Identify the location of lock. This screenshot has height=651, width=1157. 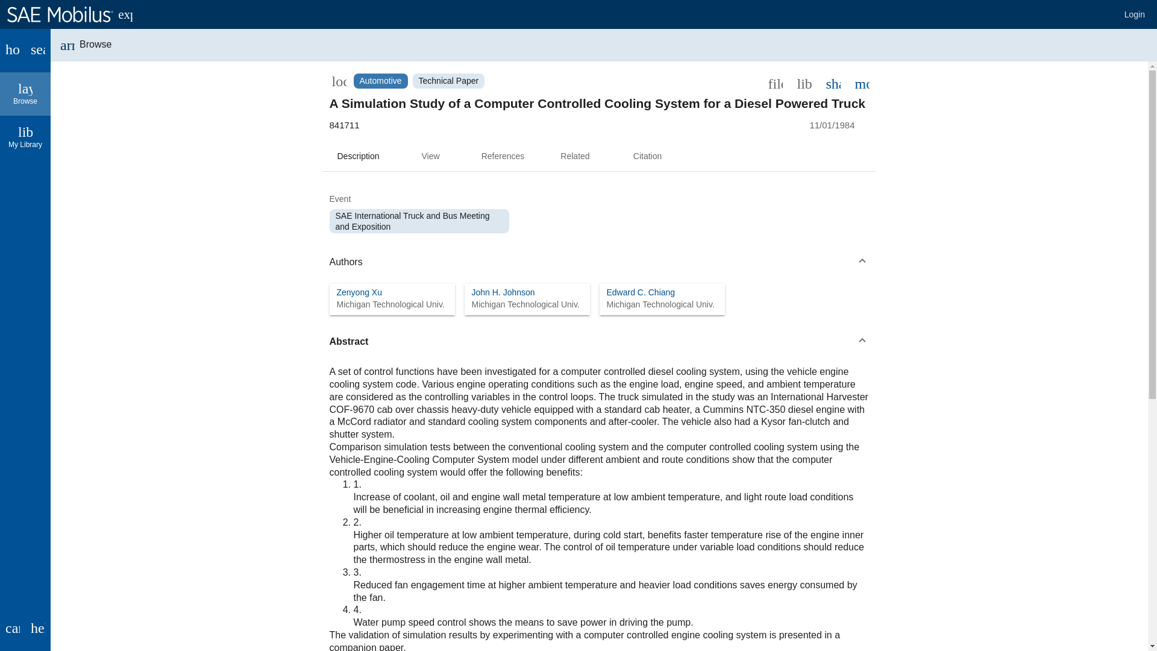
(338, 81).